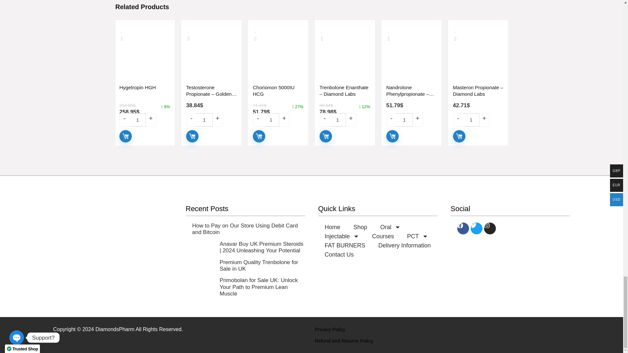 The width and height of the screenshot is (628, 353). Describe the element at coordinates (145, 121) in the screenshot. I see `Rated 0 out of 5` at that location.